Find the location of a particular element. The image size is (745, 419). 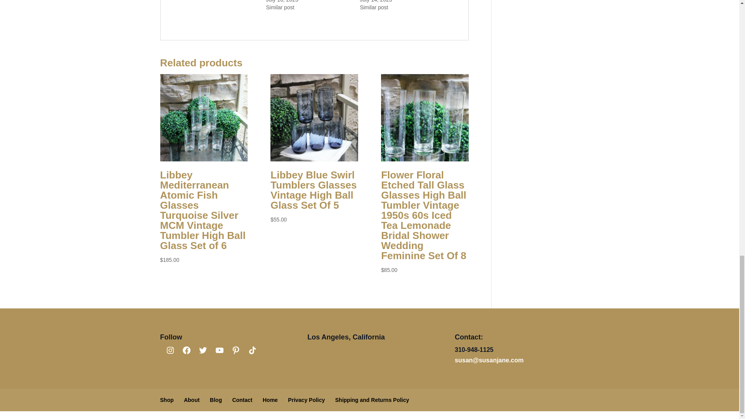

Twitter is located at coordinates (203, 350).